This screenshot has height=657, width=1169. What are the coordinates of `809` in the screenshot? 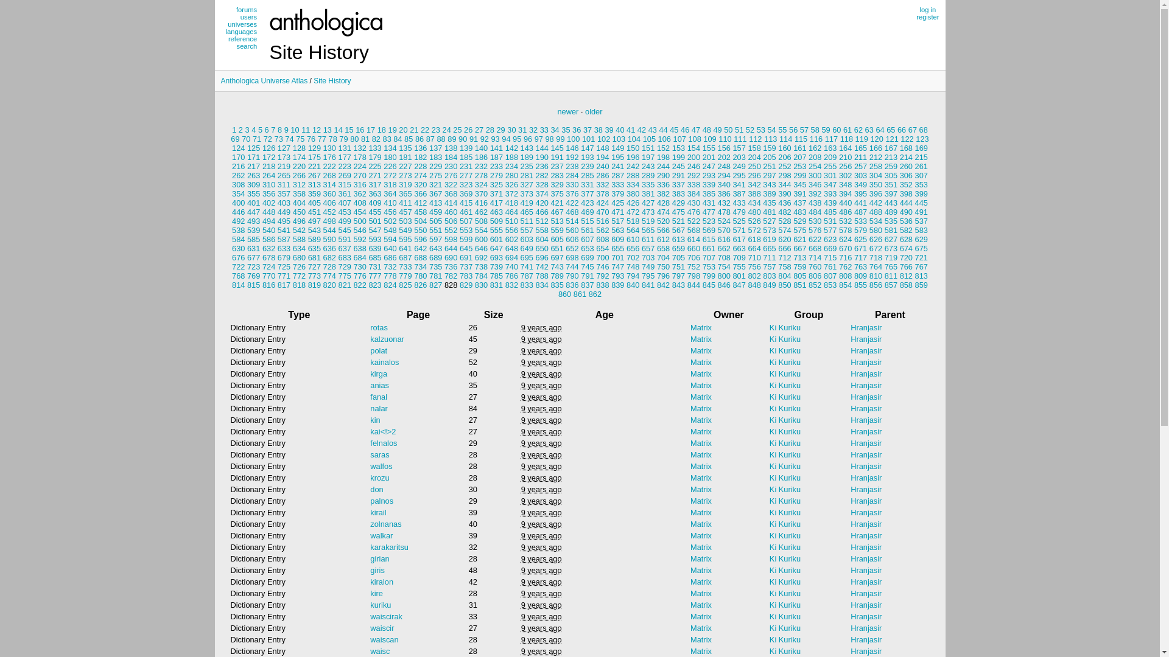 It's located at (861, 276).